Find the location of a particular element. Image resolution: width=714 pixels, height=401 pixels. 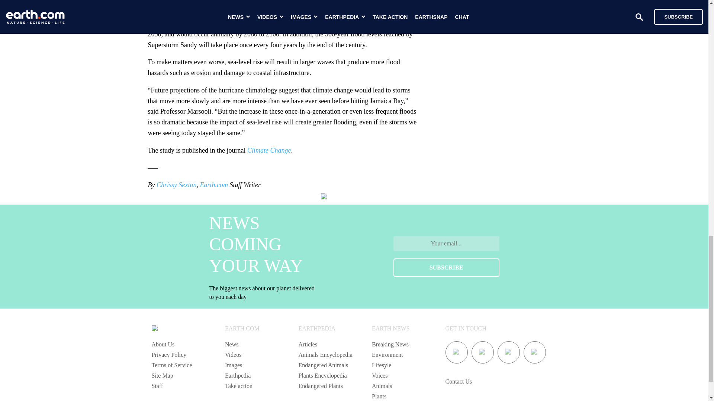

Climate Change is located at coordinates (269, 150).